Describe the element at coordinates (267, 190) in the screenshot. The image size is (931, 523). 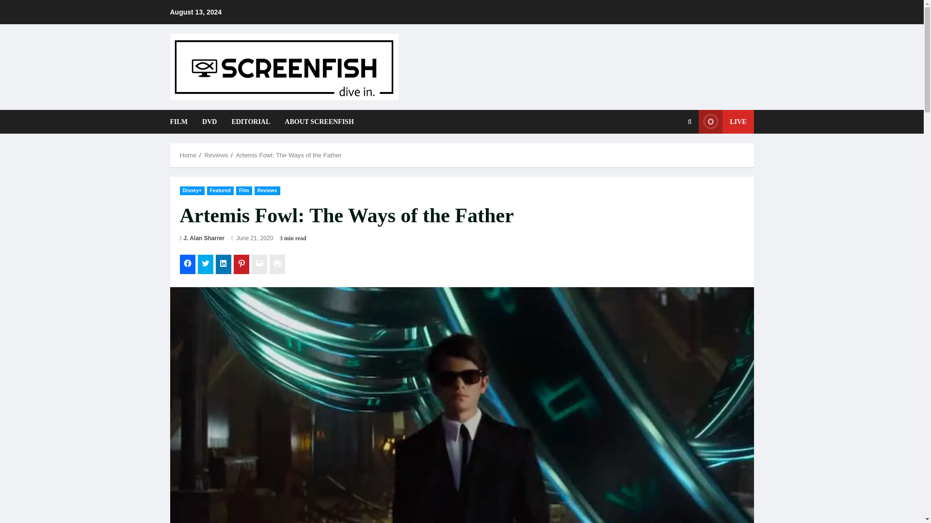
I see `Reviews` at that location.